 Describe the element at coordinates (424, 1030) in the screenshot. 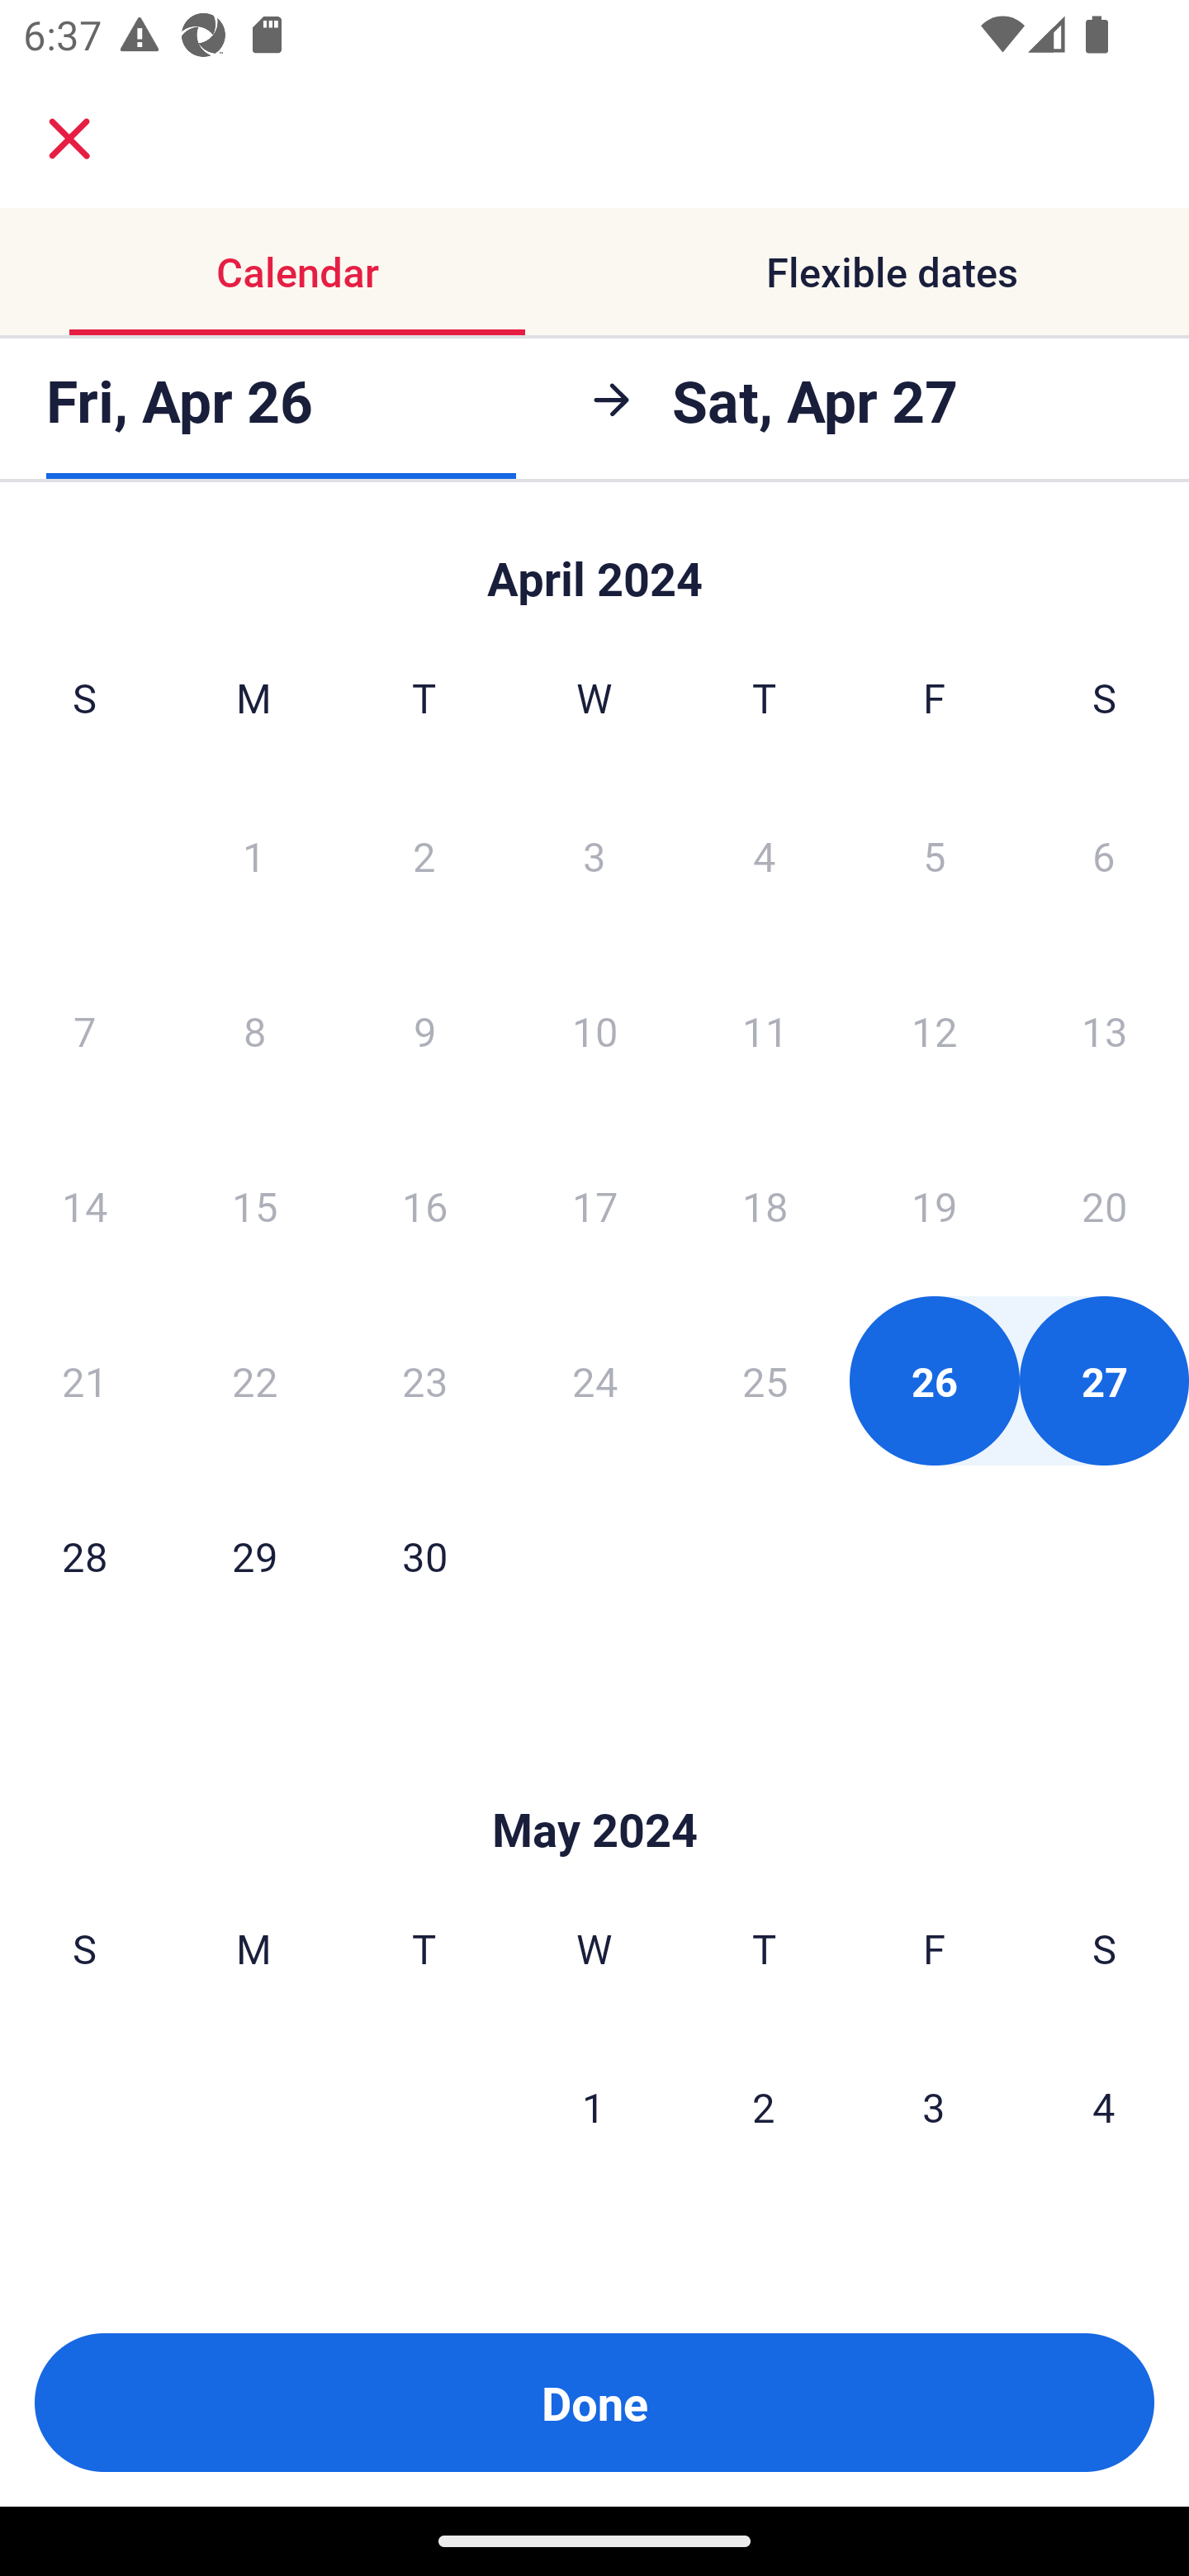

I see `9 Tuesday, April 9, 2024` at that location.